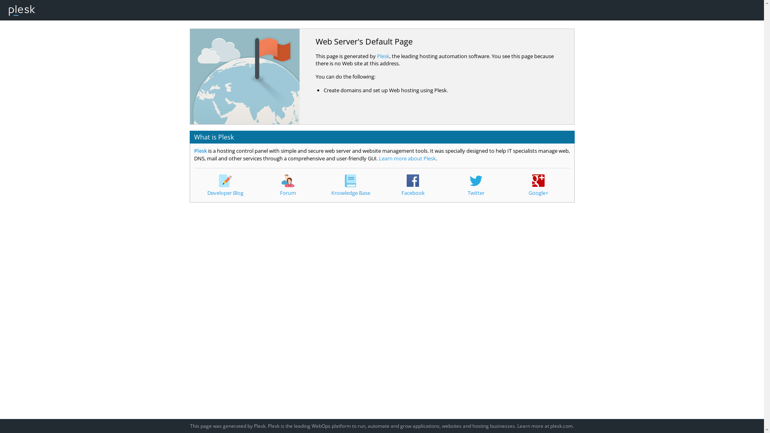 The width and height of the screenshot is (770, 433). I want to click on Forum, so click(288, 185).